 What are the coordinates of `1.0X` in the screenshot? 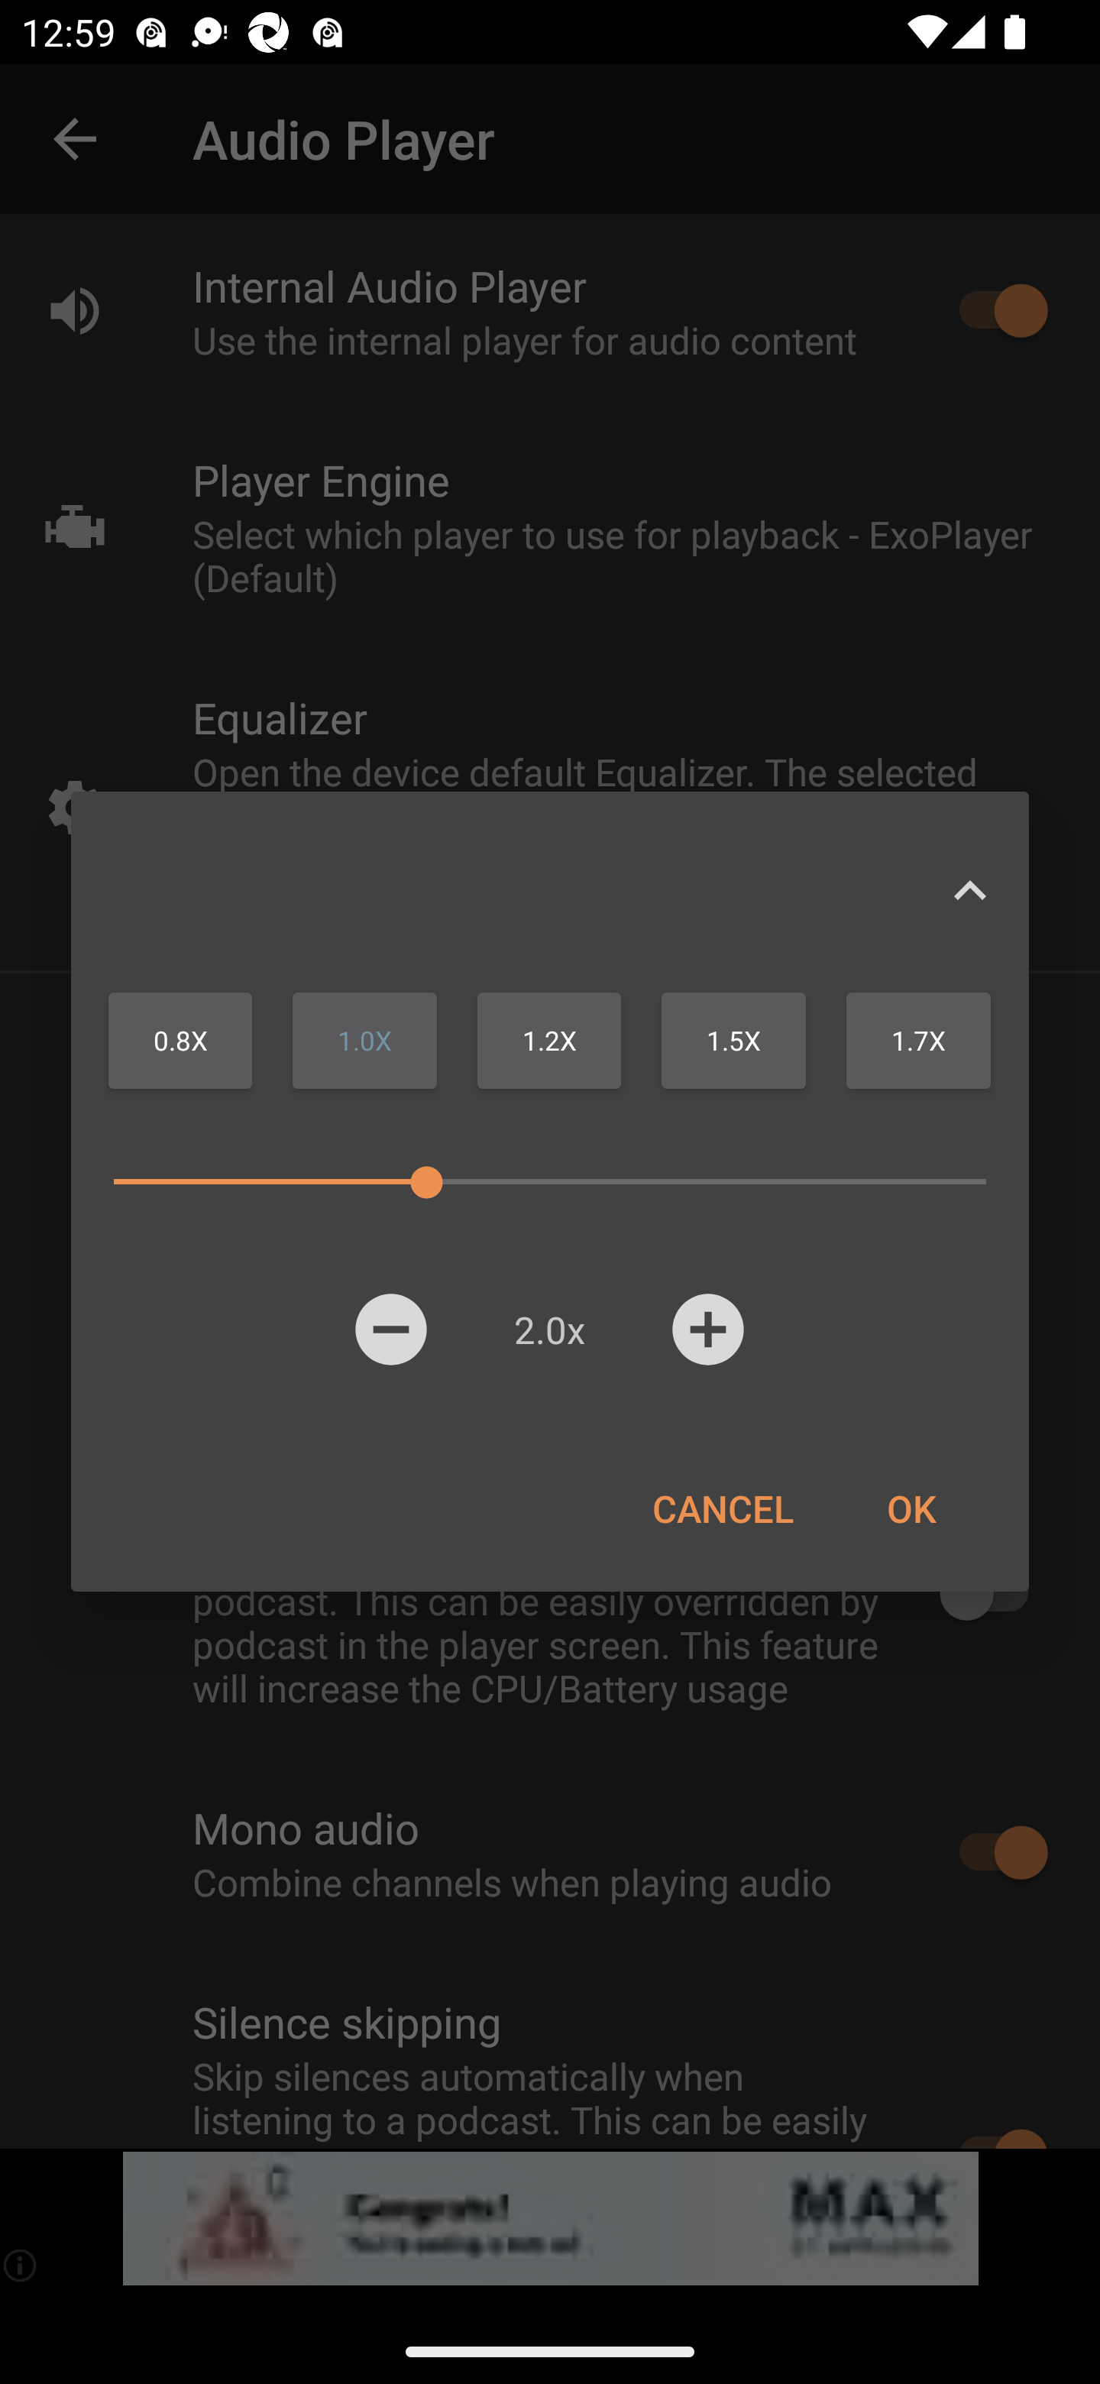 It's located at (364, 1041).